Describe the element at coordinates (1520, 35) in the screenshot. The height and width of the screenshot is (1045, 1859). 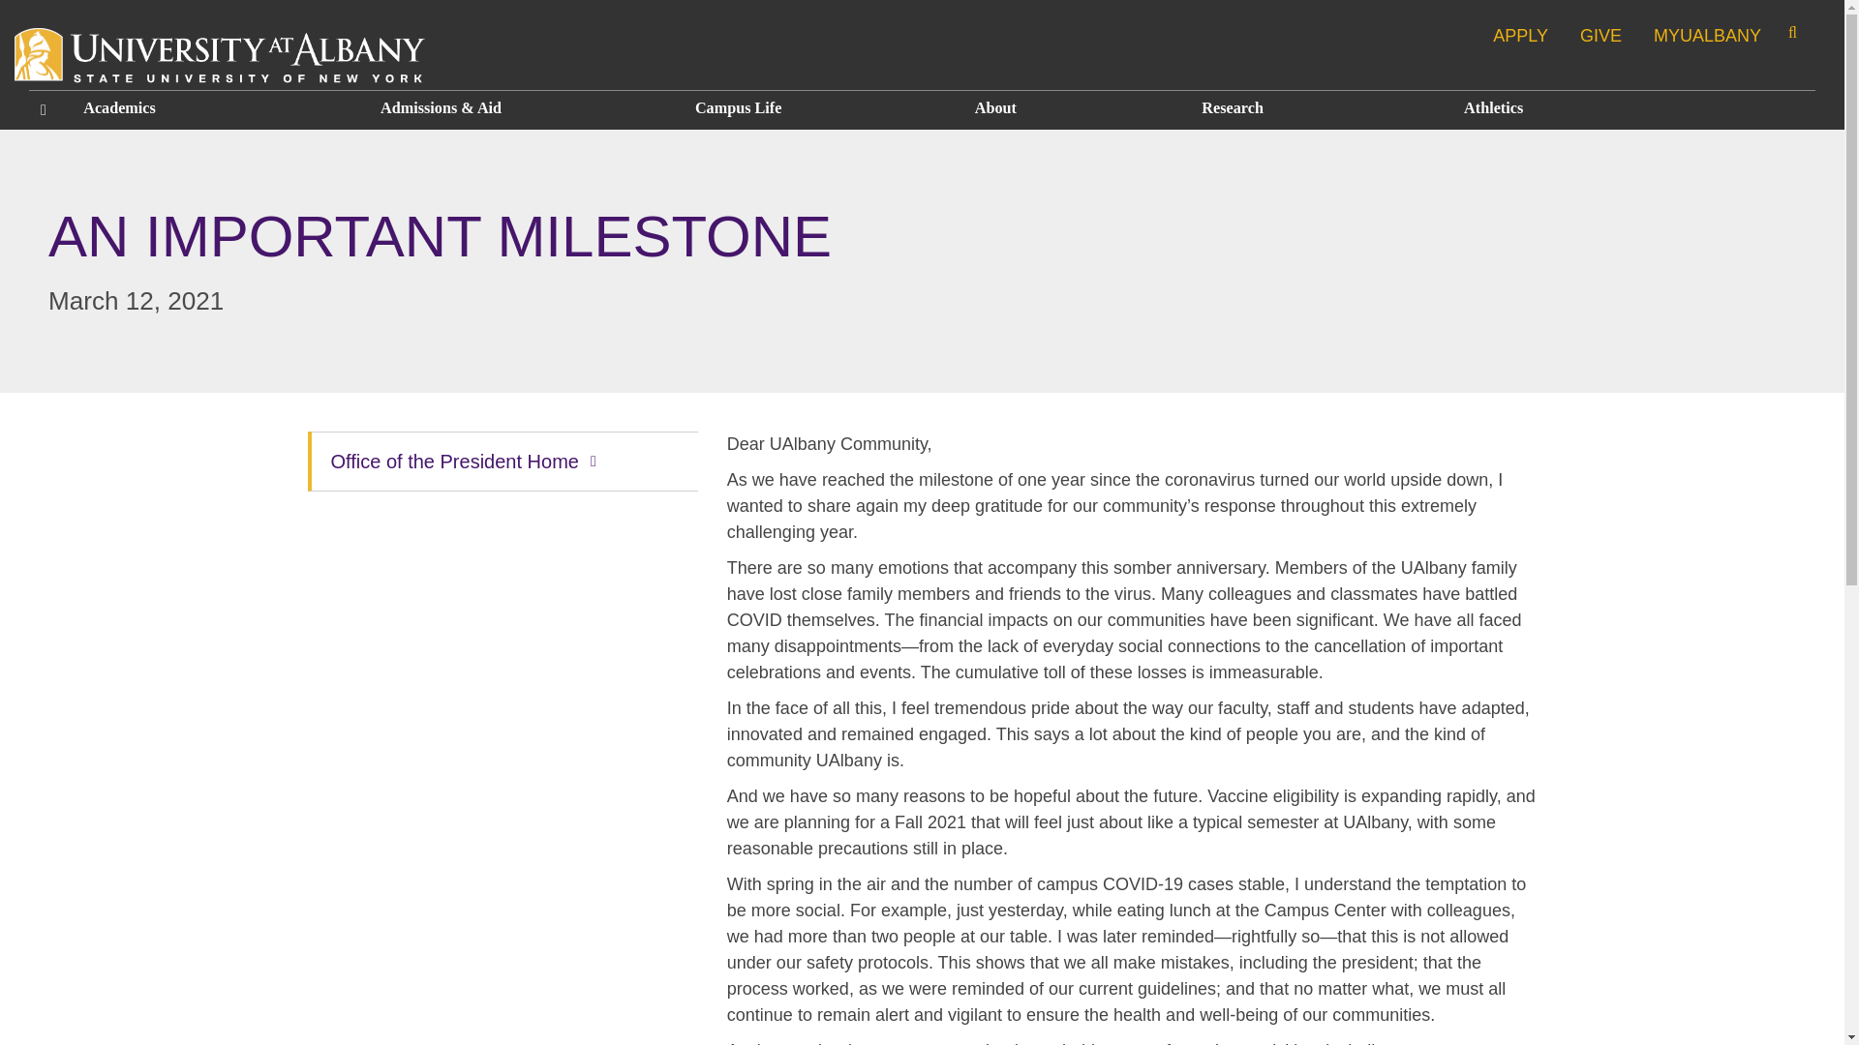
I see `APPLY` at that location.